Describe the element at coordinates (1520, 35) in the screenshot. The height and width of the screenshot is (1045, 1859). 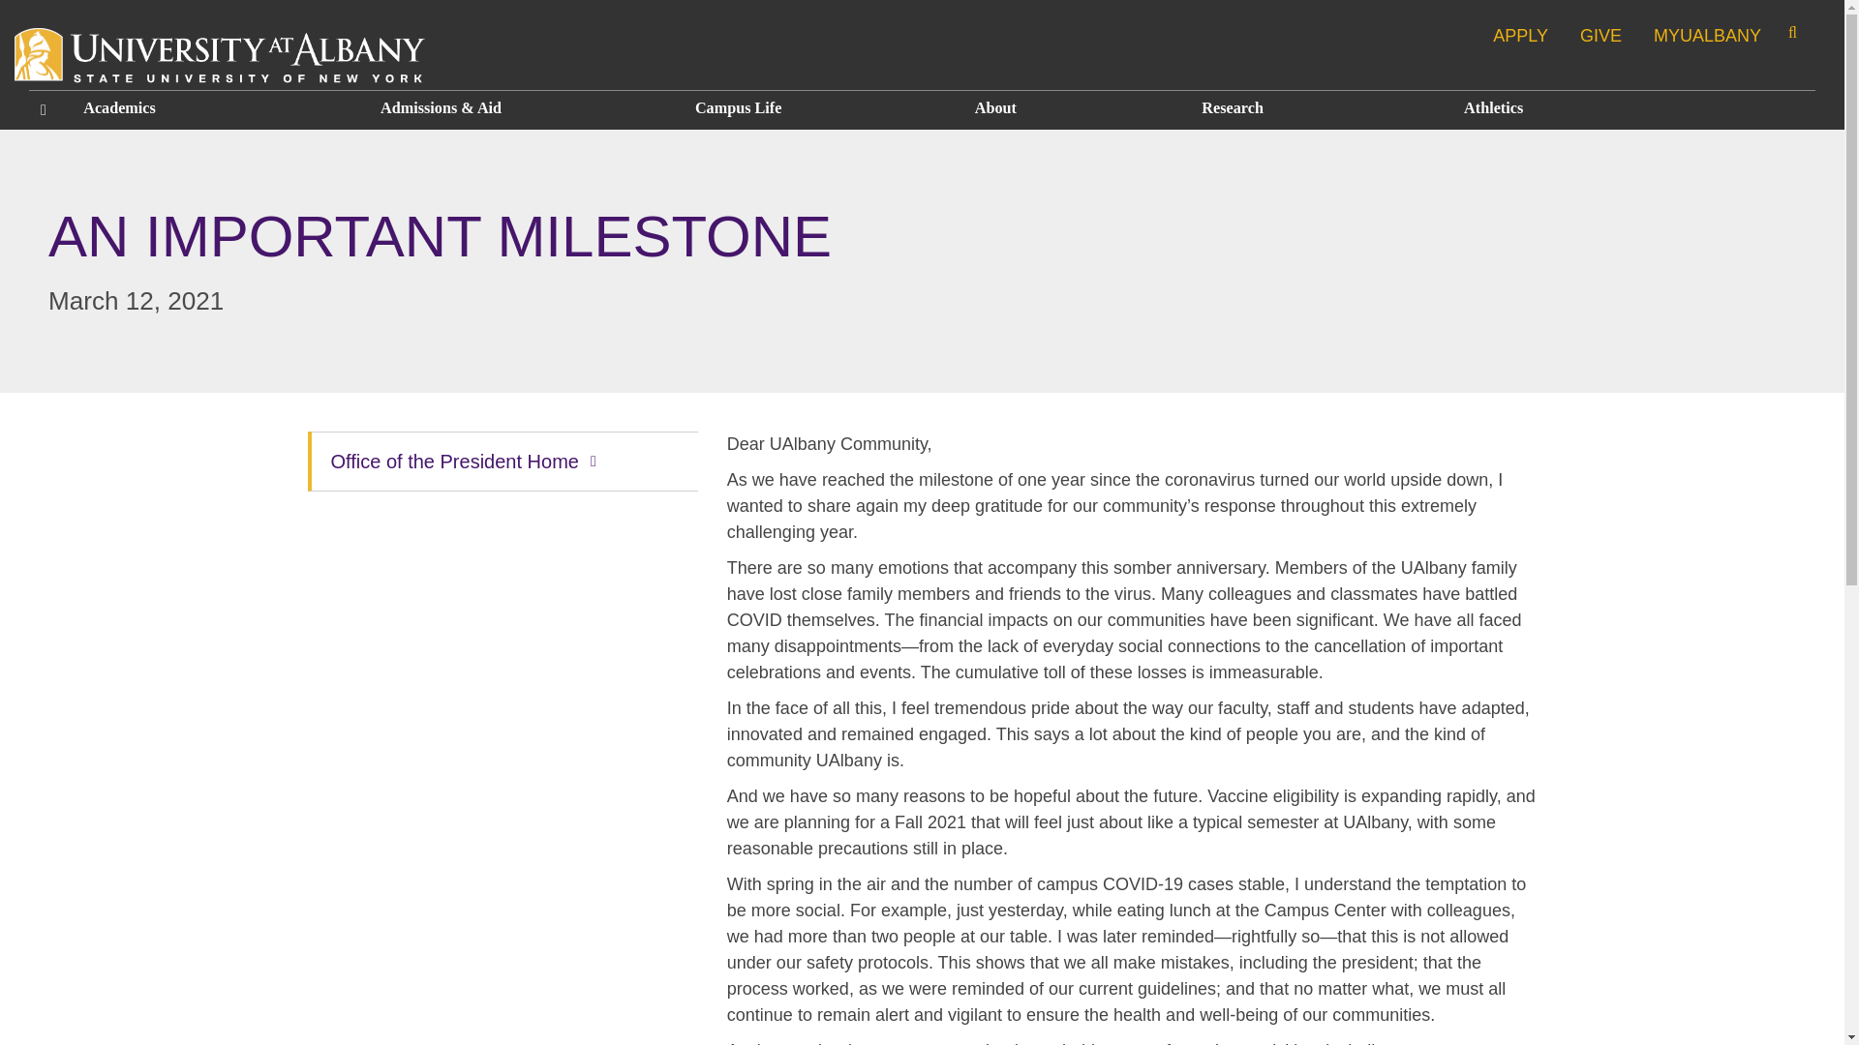
I see `APPLY` at that location.